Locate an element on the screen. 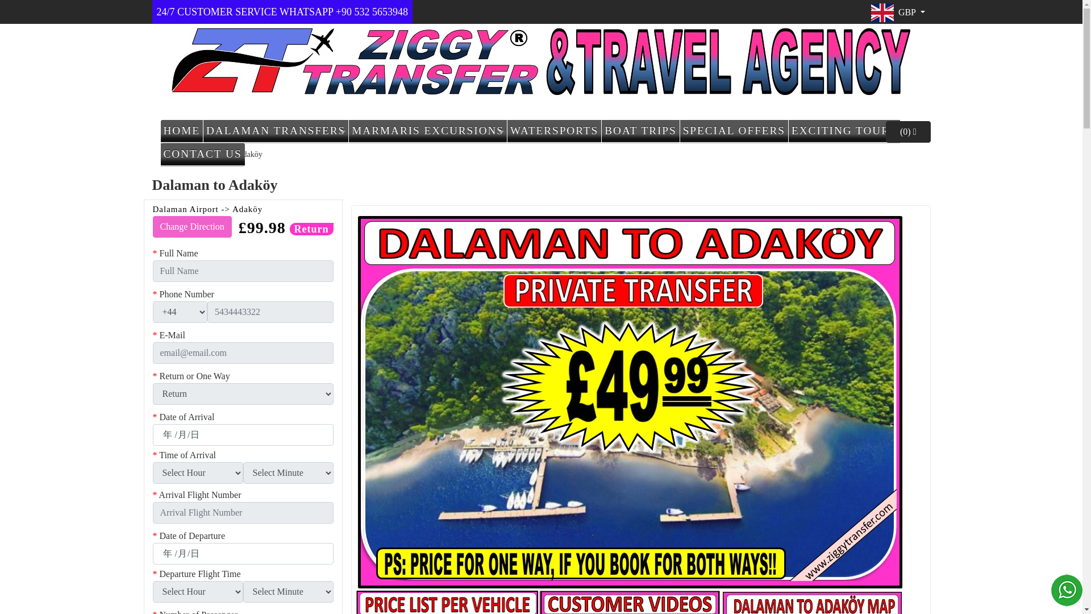 The image size is (1091, 614). WATERSPORTS is located at coordinates (553, 131).